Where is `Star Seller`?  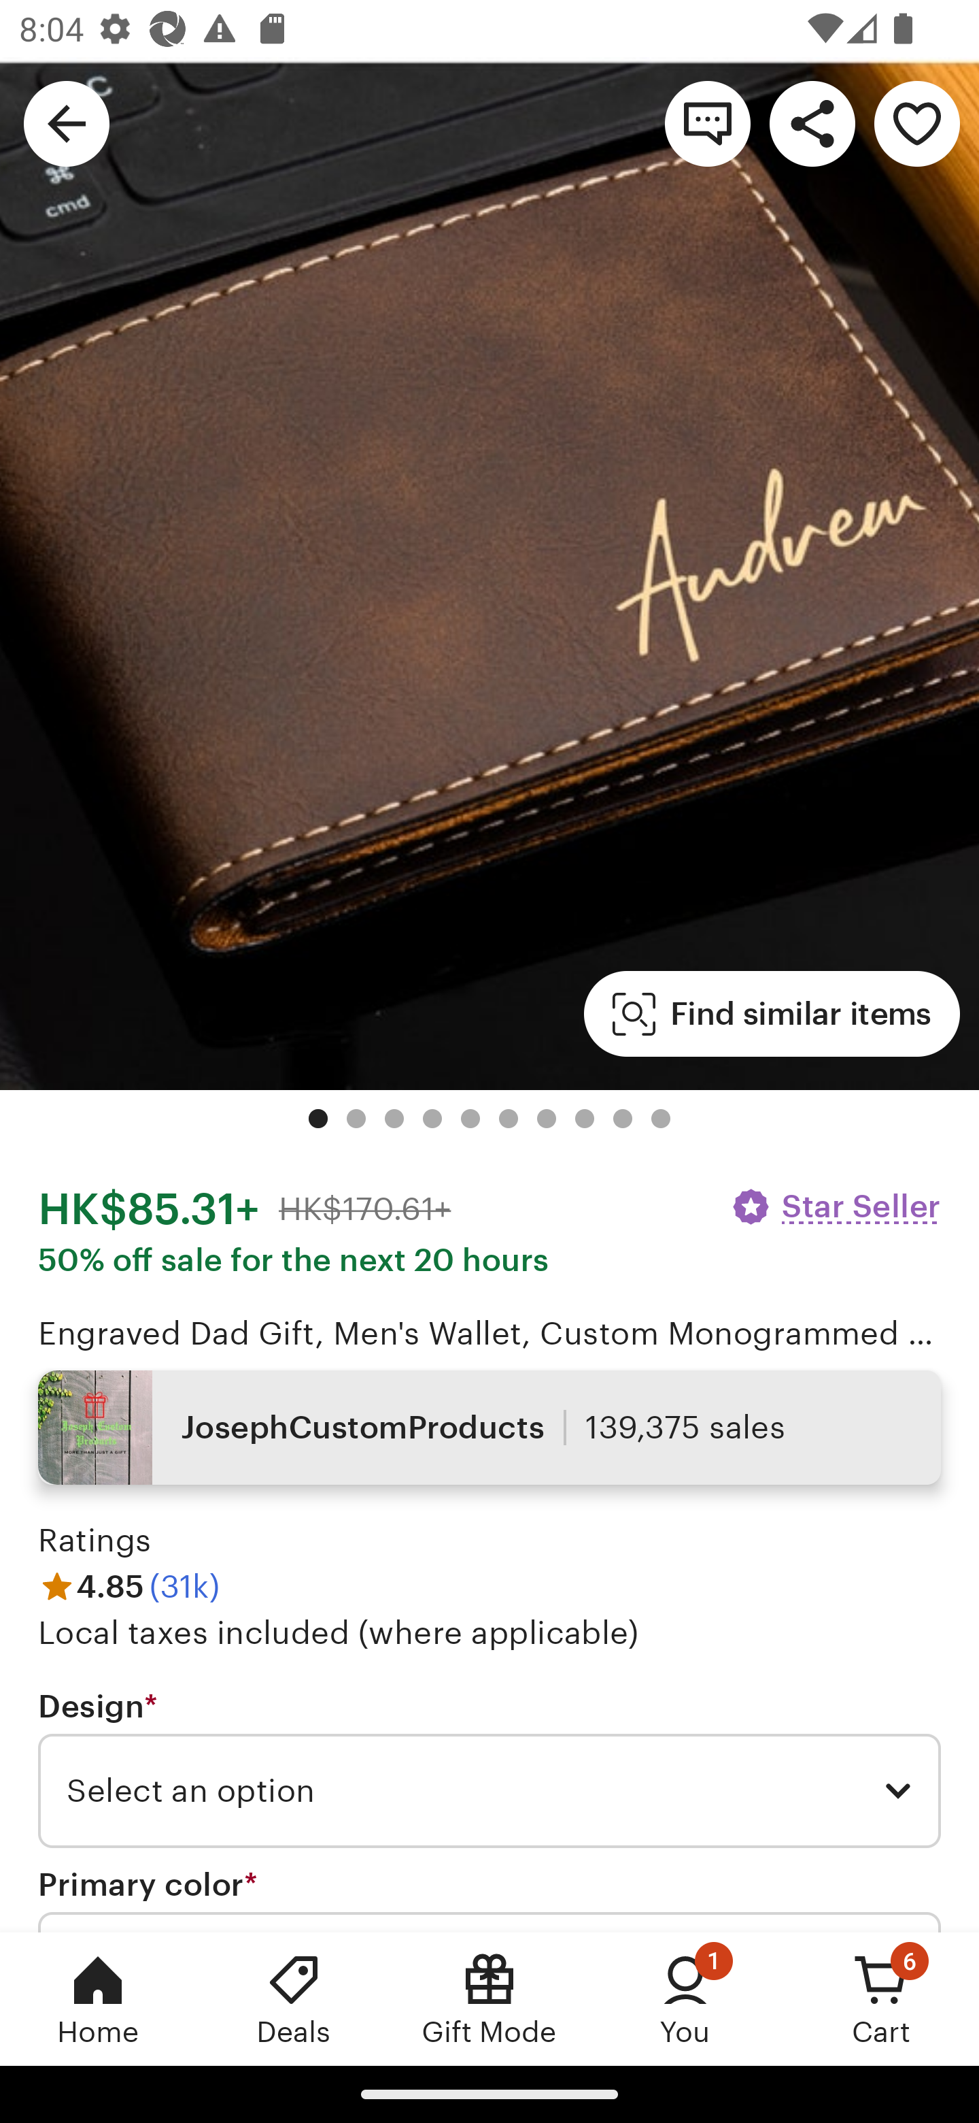
Star Seller is located at coordinates (835, 1206).